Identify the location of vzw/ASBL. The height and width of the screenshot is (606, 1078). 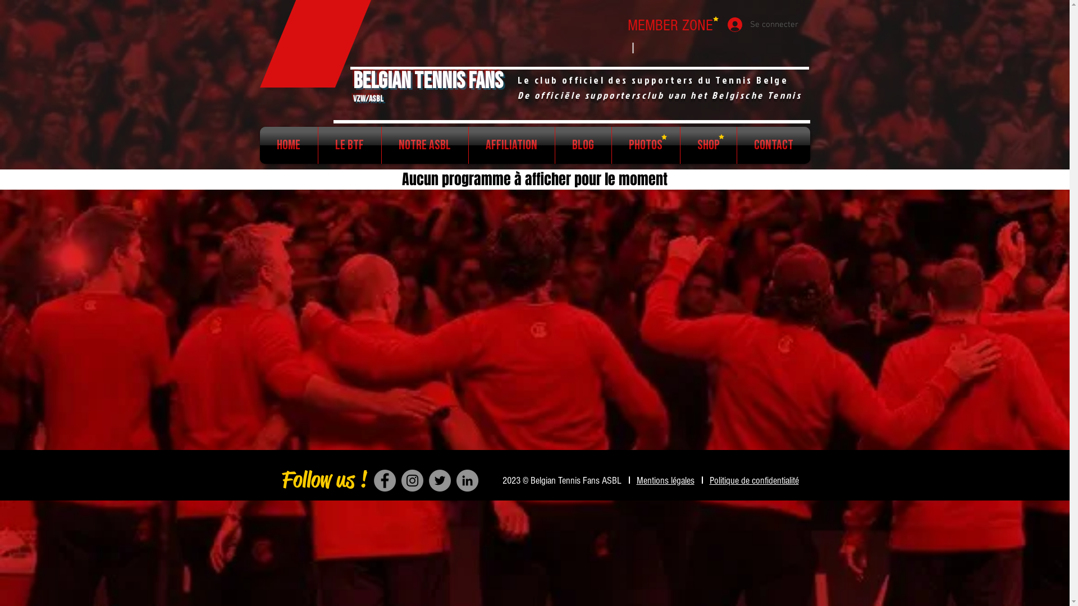
(368, 95).